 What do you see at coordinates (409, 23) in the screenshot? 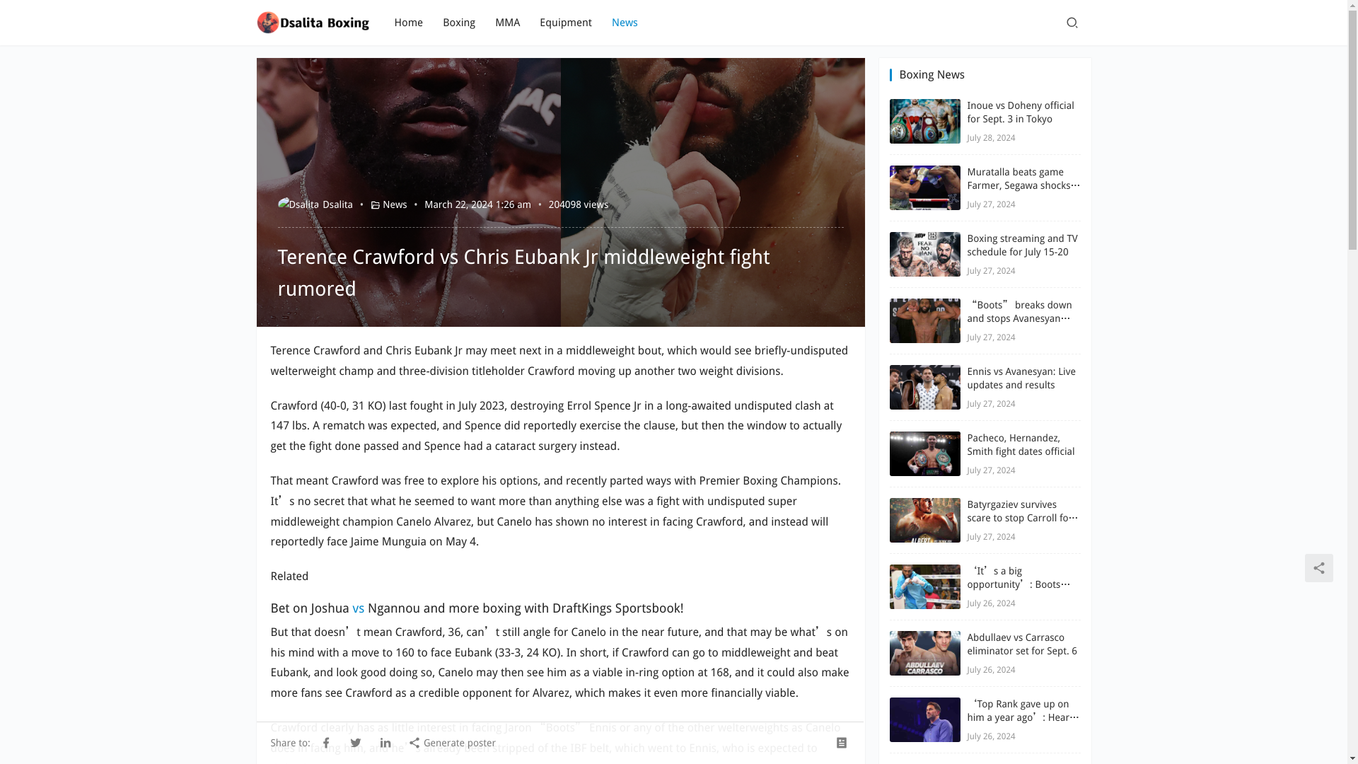
I see `Home` at bounding box center [409, 23].